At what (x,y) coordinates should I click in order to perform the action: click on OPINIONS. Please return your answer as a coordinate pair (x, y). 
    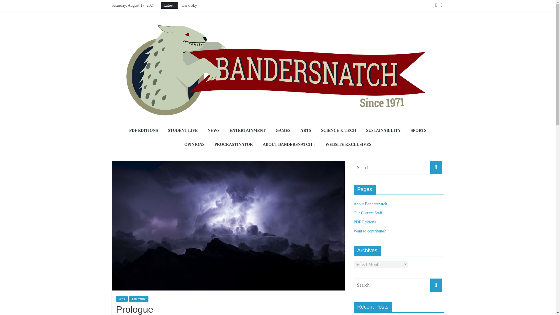
    Looking at the image, I should click on (194, 145).